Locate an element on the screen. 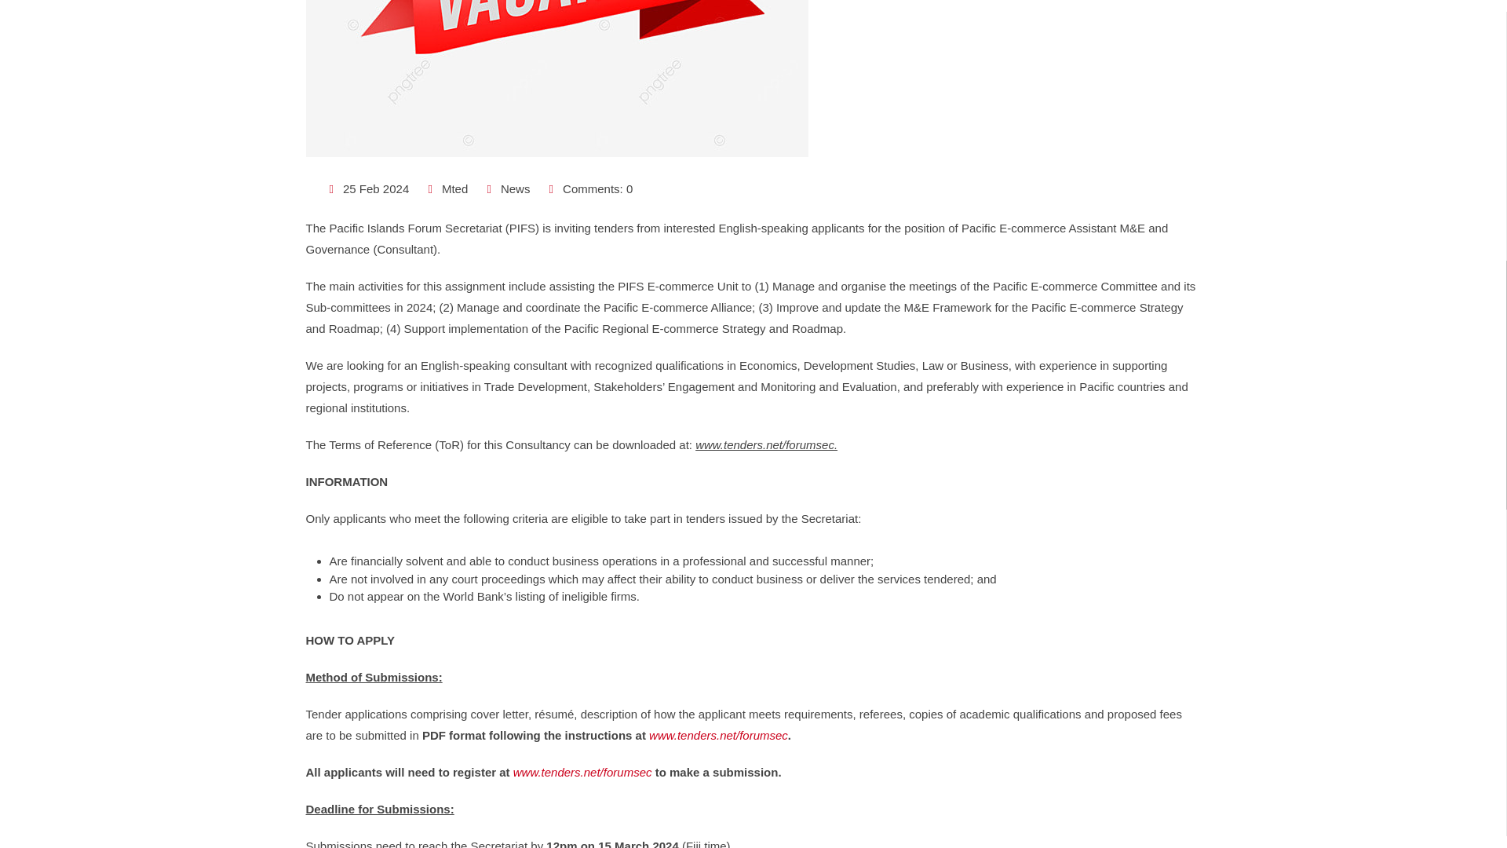 The height and width of the screenshot is (848, 1507). Comments: 0 is located at coordinates (597, 188).